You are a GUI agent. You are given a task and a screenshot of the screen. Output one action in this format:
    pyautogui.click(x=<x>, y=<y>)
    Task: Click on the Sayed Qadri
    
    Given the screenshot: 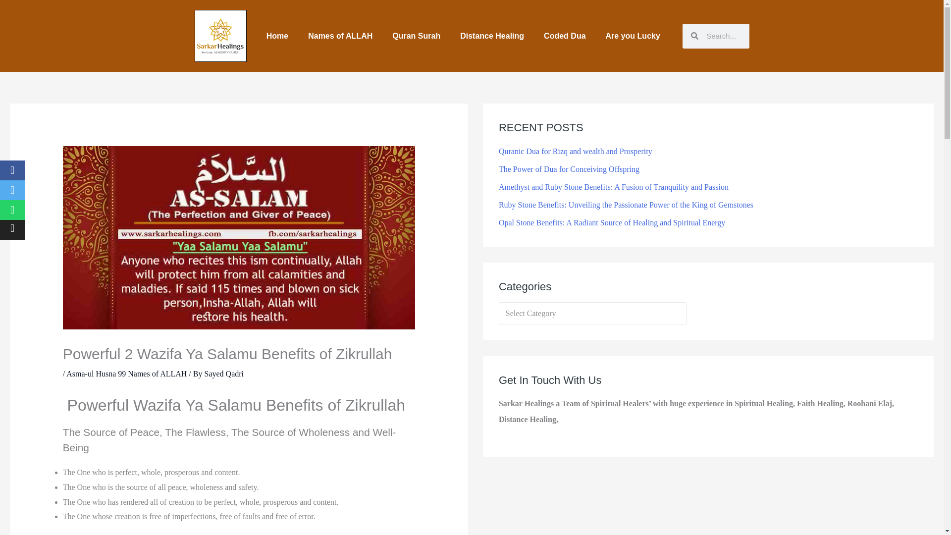 What is the action you would take?
    pyautogui.click(x=224, y=374)
    